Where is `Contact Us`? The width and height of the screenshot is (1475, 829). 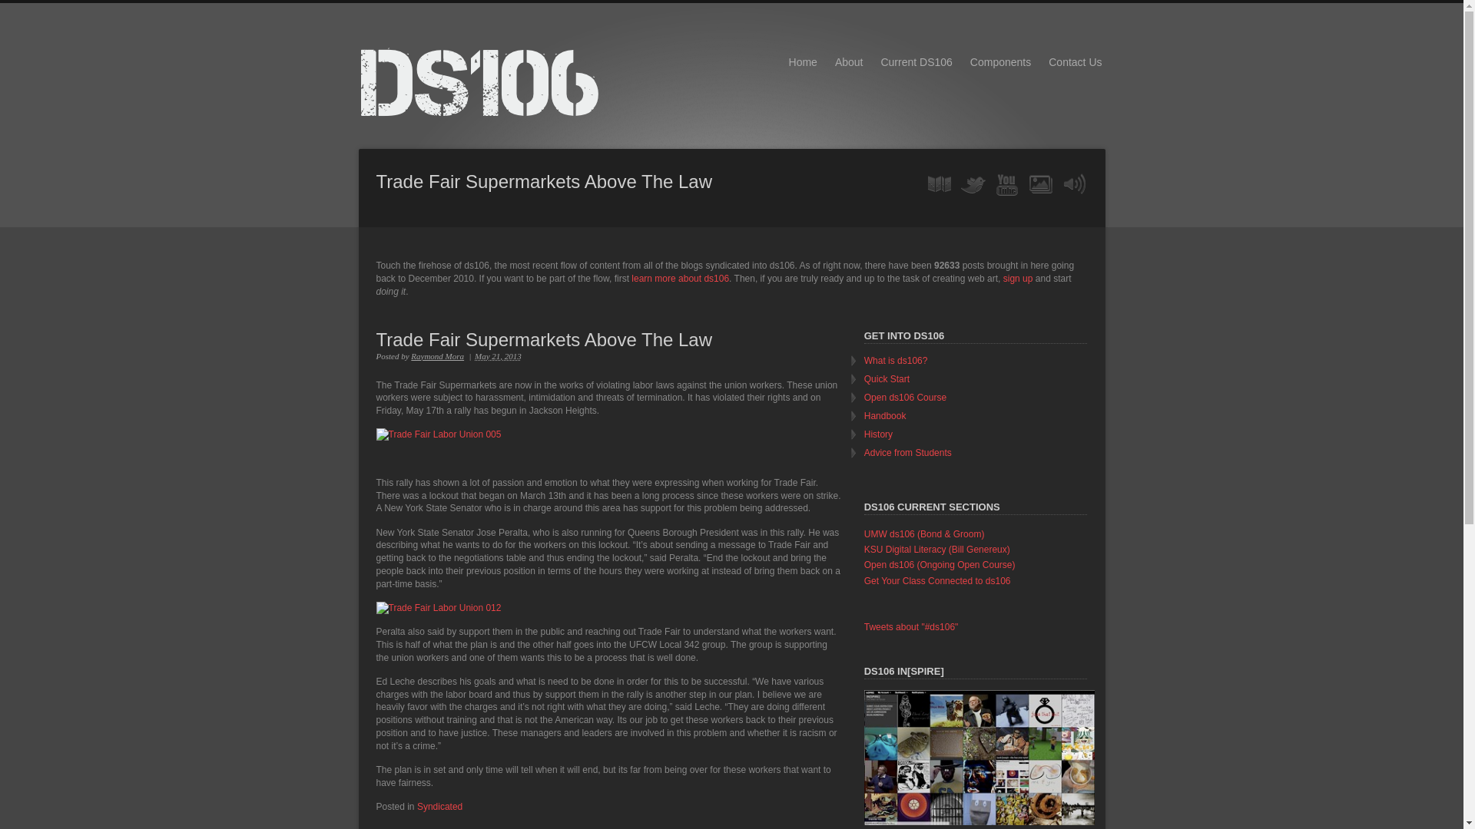
Contact Us is located at coordinates (1075, 62).